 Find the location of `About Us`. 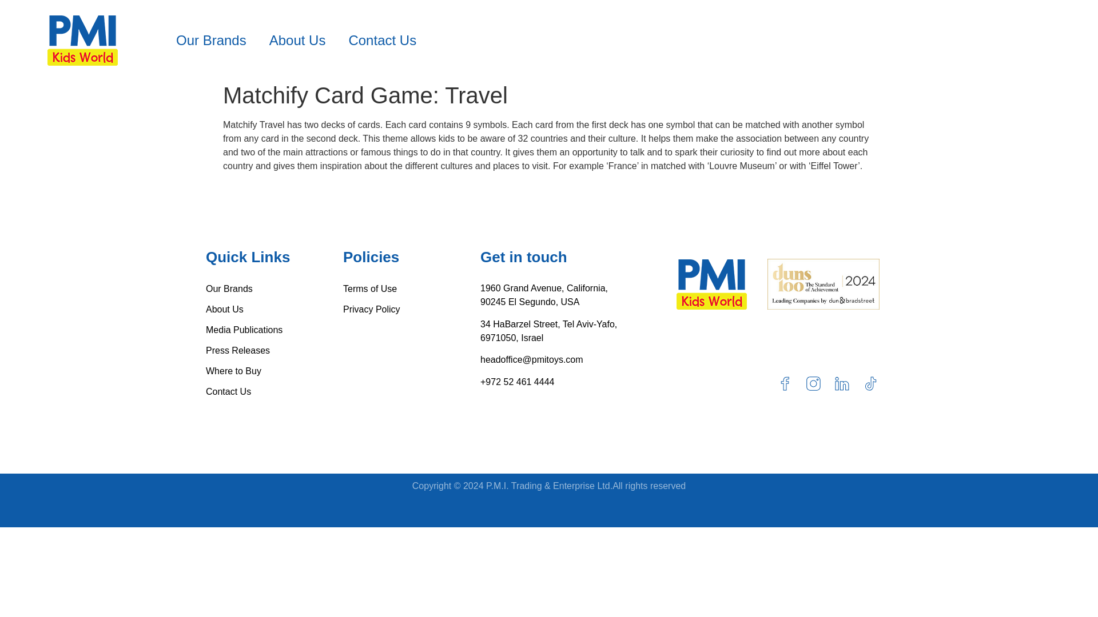

About Us is located at coordinates (297, 40).